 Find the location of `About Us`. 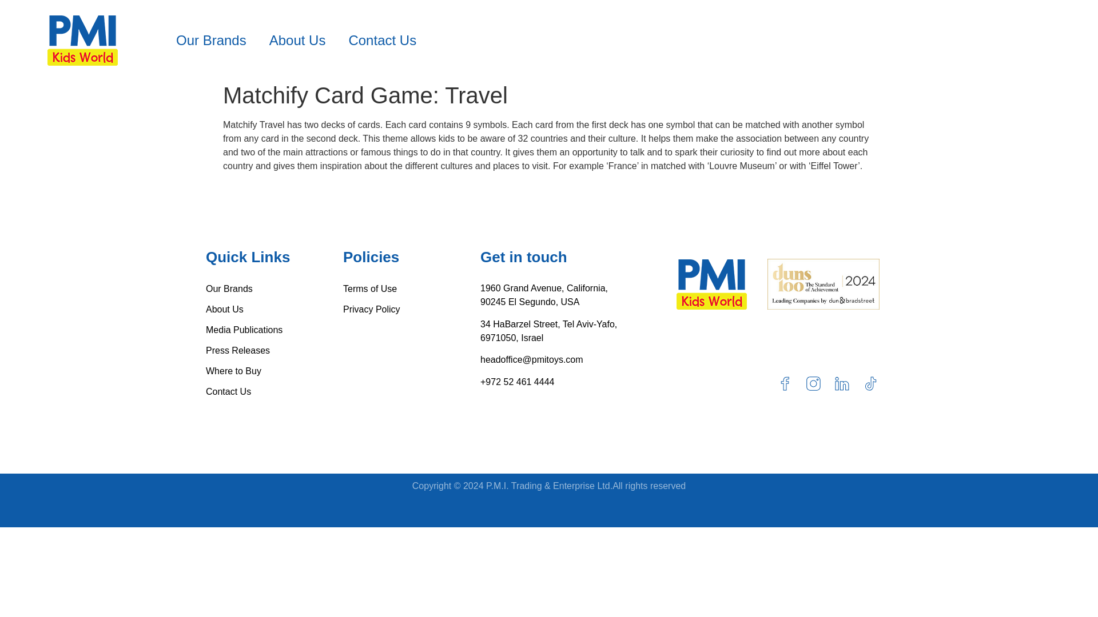

About Us is located at coordinates (297, 40).